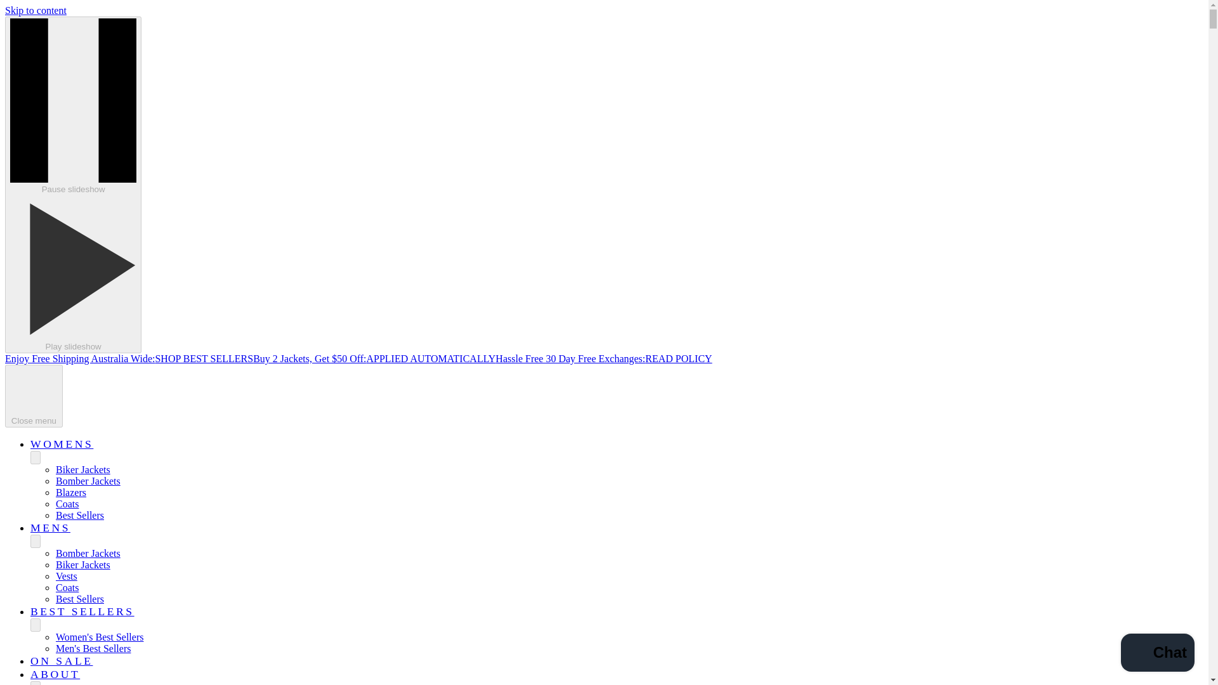 The width and height of the screenshot is (1218, 685). Describe the element at coordinates (88, 481) in the screenshot. I see `Bomber Jackets` at that location.